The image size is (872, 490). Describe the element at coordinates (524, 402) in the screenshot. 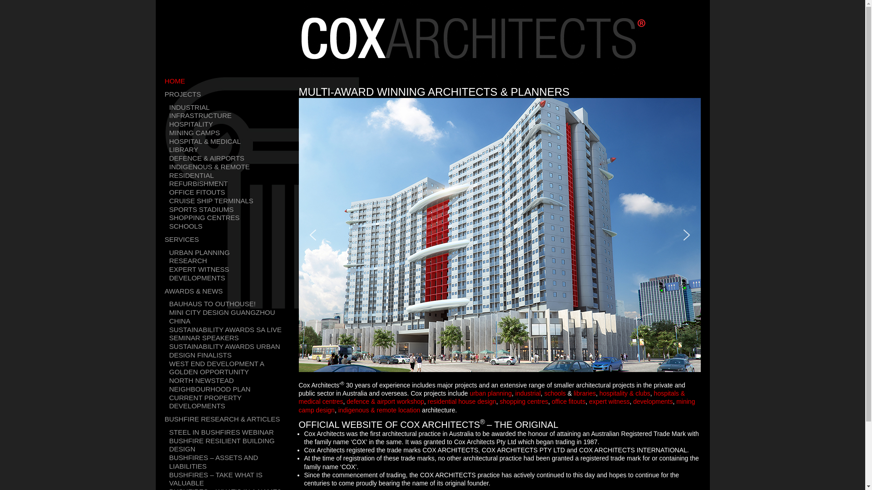

I see `shopping centres` at that location.